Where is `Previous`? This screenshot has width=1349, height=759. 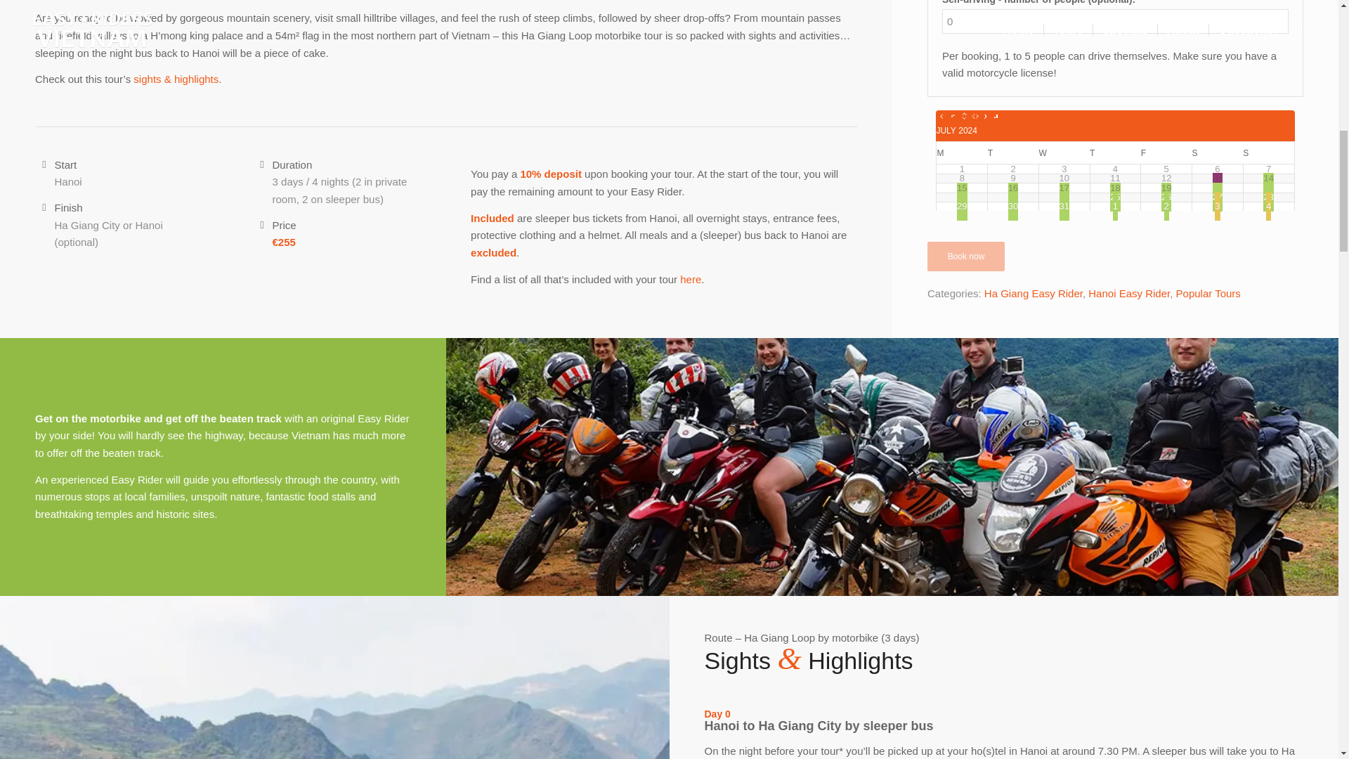
Previous is located at coordinates (957, 114).